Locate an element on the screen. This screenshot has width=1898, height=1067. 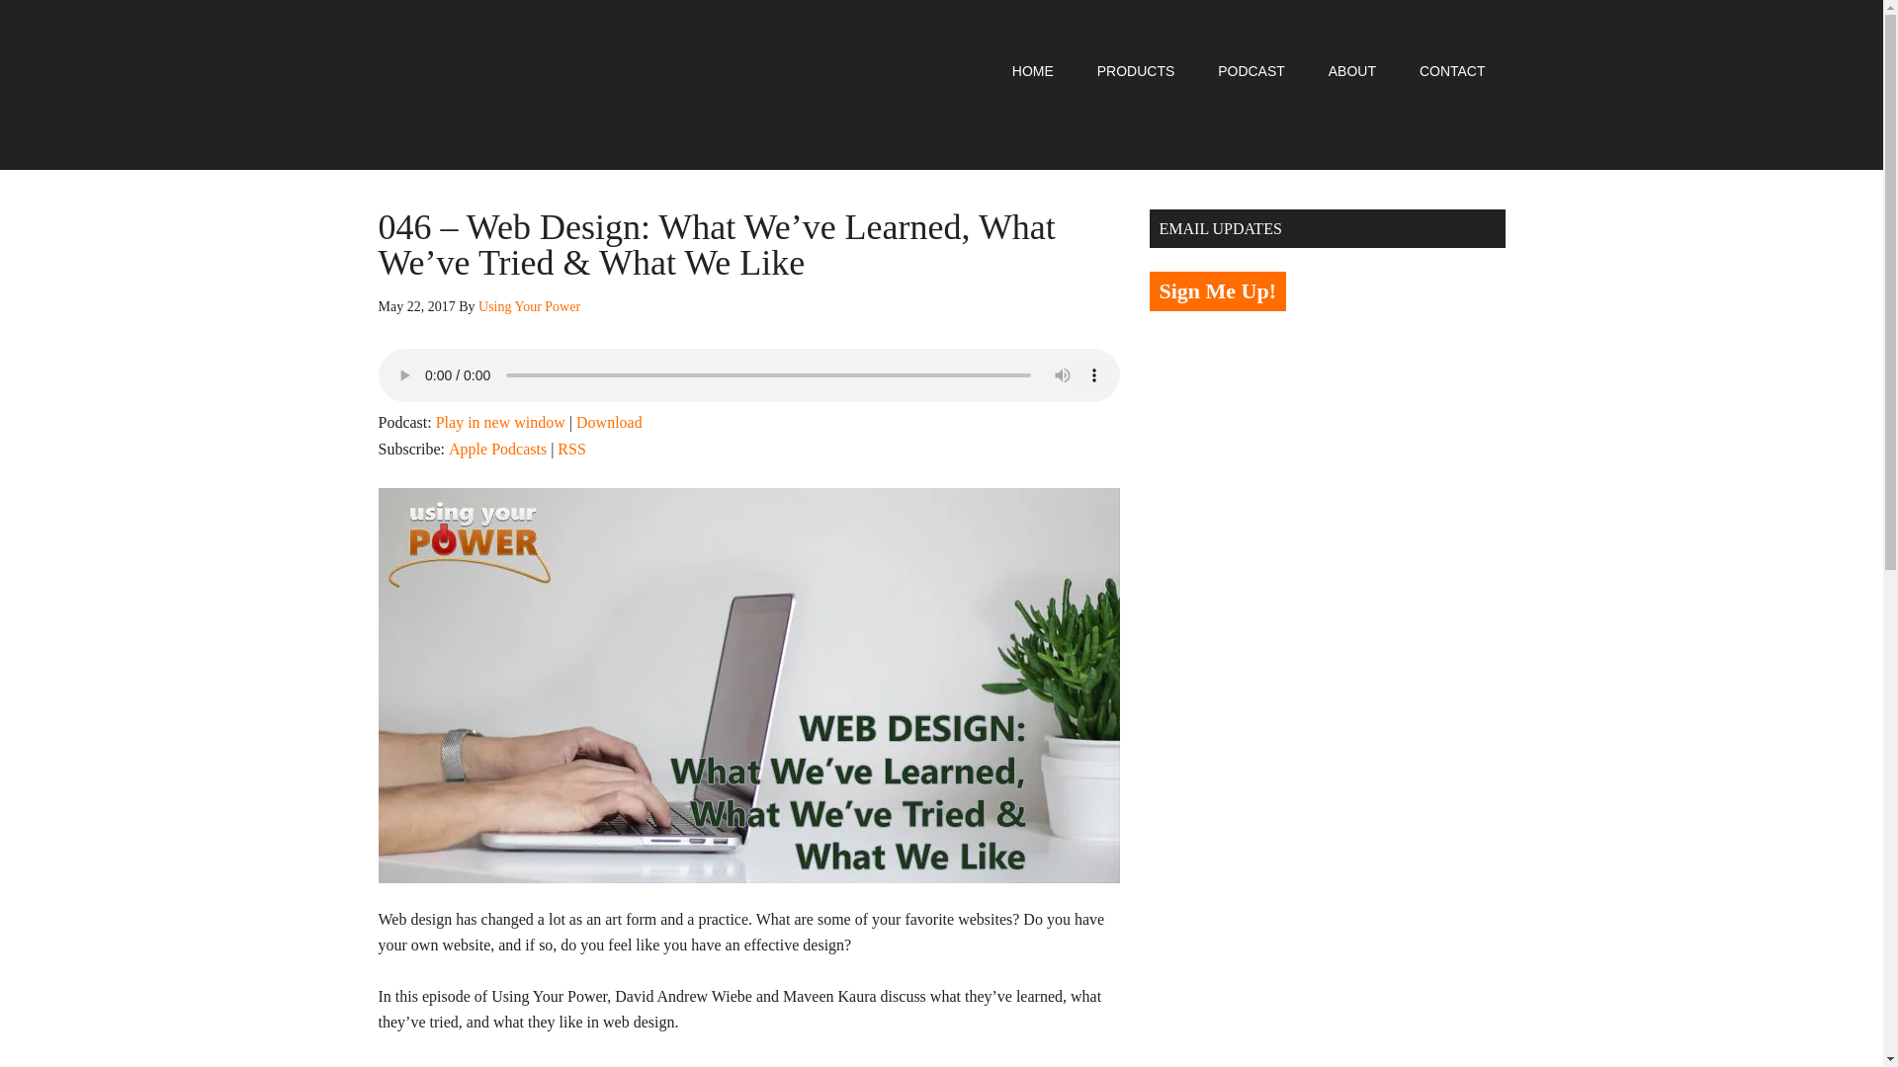
RSS is located at coordinates (571, 449).